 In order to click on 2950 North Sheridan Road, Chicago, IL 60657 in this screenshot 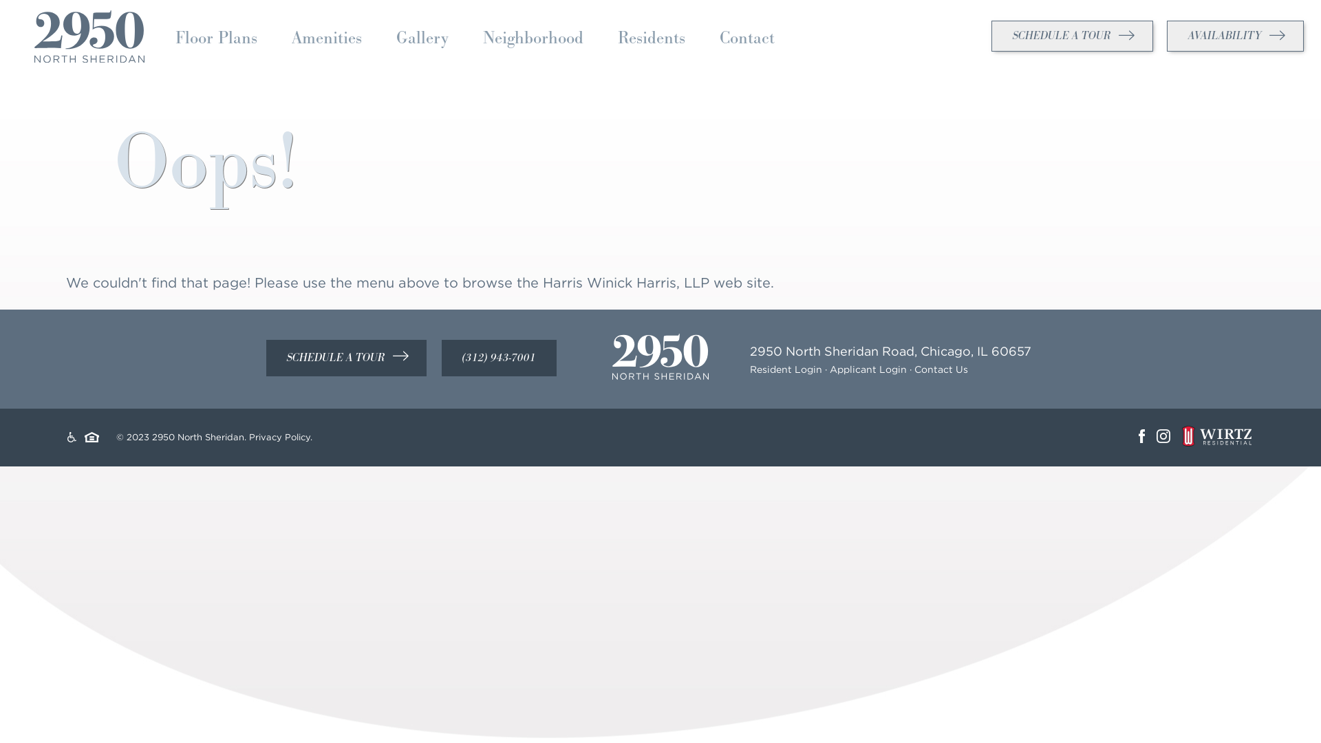, I will do `click(890, 351)`.